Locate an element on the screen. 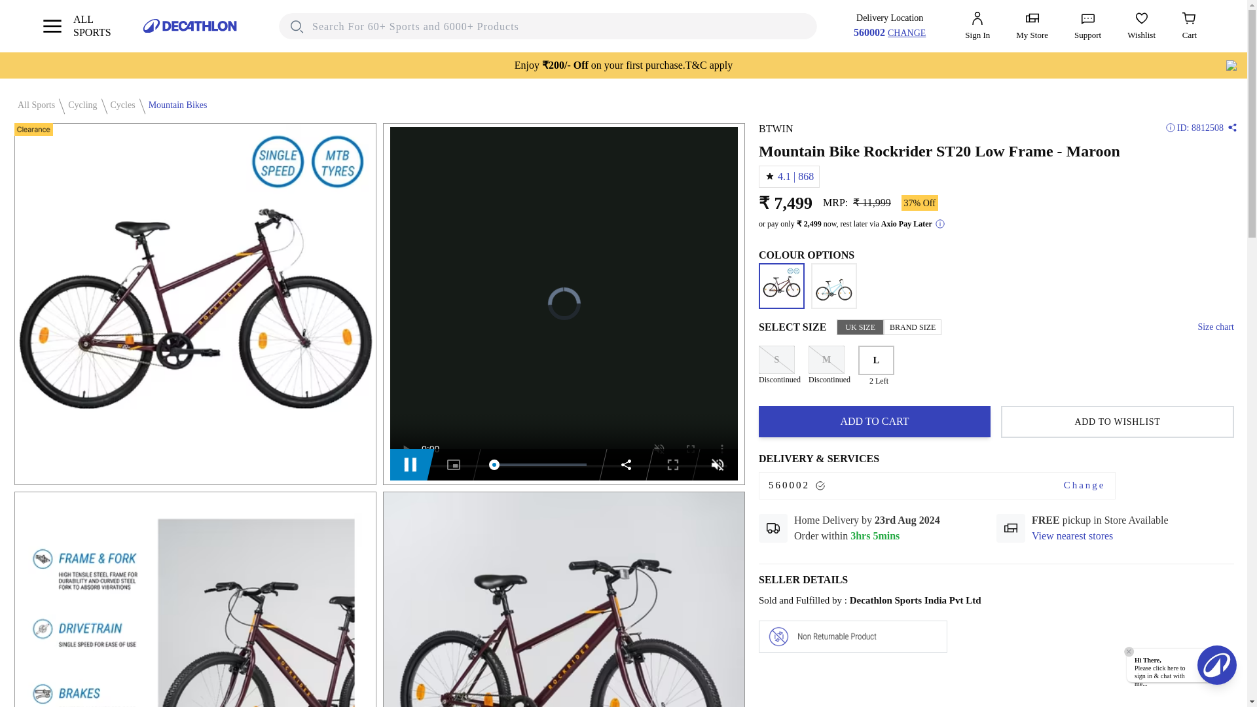 This screenshot has width=1257, height=707. Cycling is located at coordinates (174, 105).